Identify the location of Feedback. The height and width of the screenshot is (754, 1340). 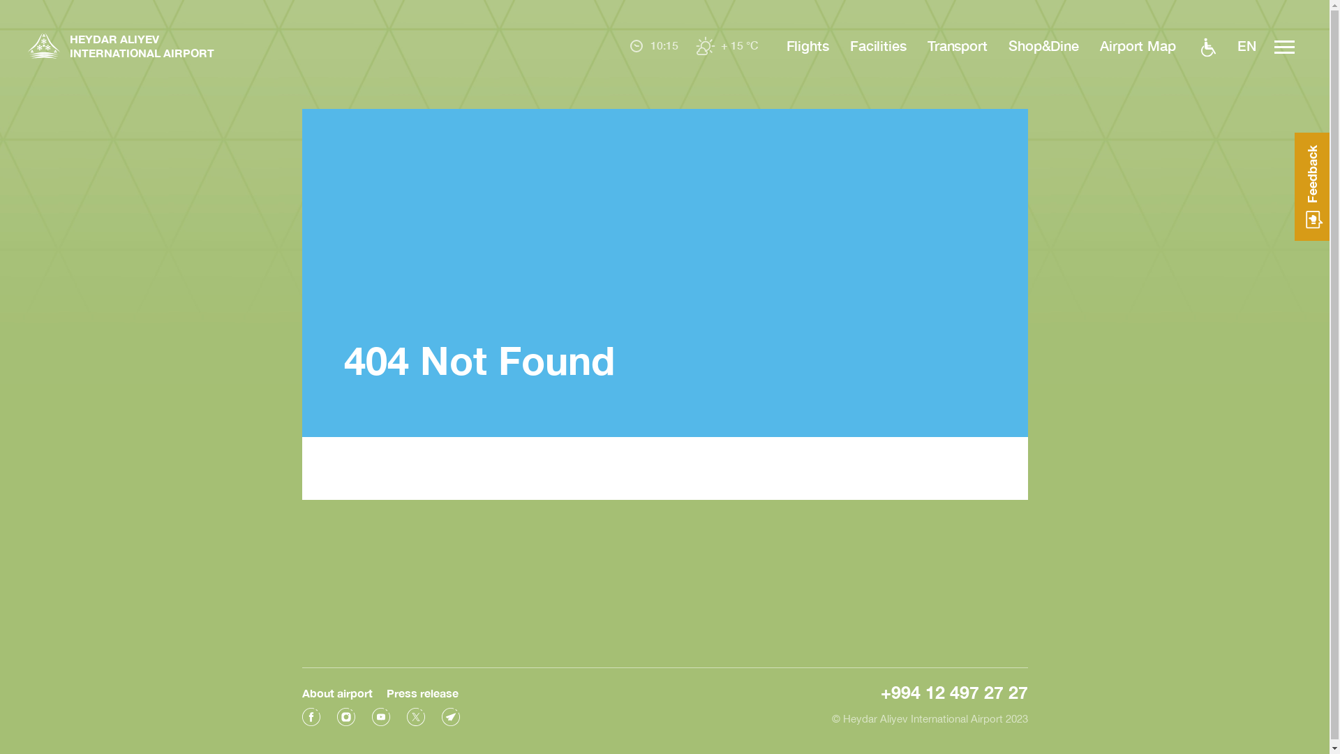
(1312, 187).